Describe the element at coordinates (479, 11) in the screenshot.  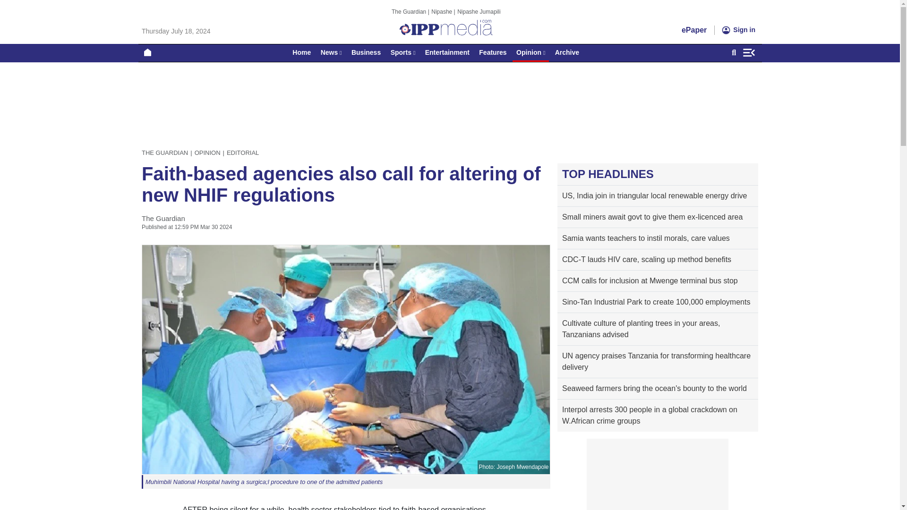
I see `Nipashe Jumapili` at that location.